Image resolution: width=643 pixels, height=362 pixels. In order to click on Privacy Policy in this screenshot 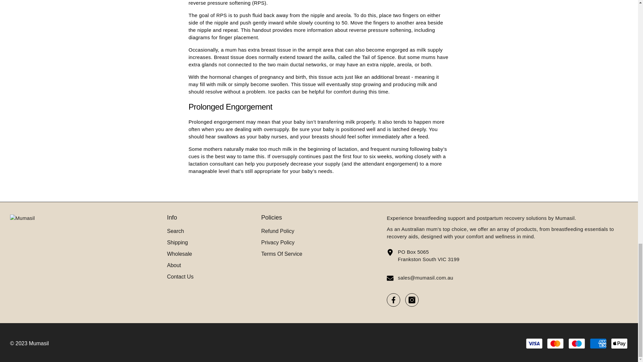, I will do `click(278, 243)`.